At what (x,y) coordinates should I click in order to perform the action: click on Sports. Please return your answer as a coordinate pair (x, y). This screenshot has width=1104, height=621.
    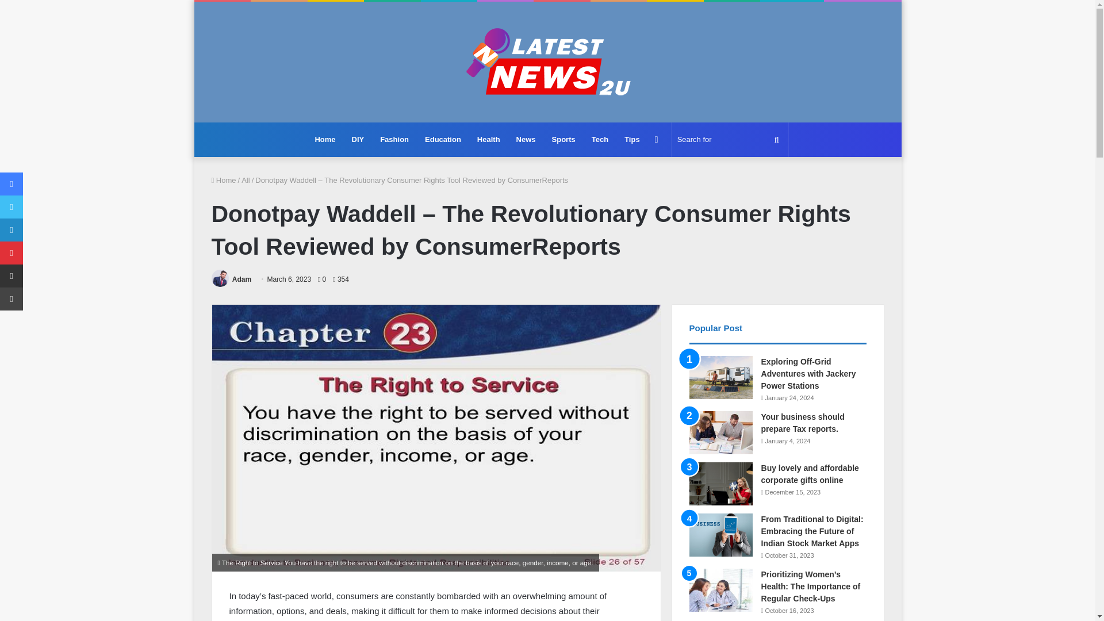
    Looking at the image, I should click on (563, 139).